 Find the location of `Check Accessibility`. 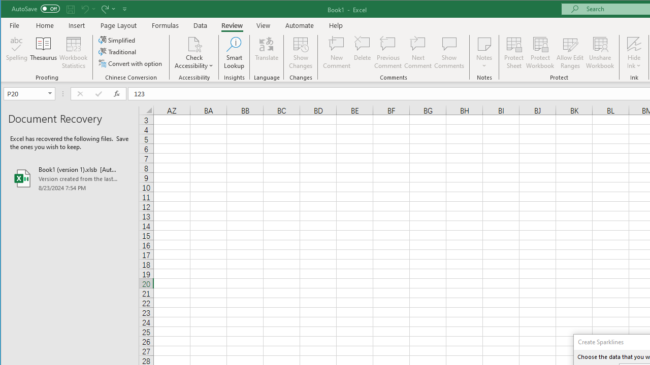

Check Accessibility is located at coordinates (194, 44).